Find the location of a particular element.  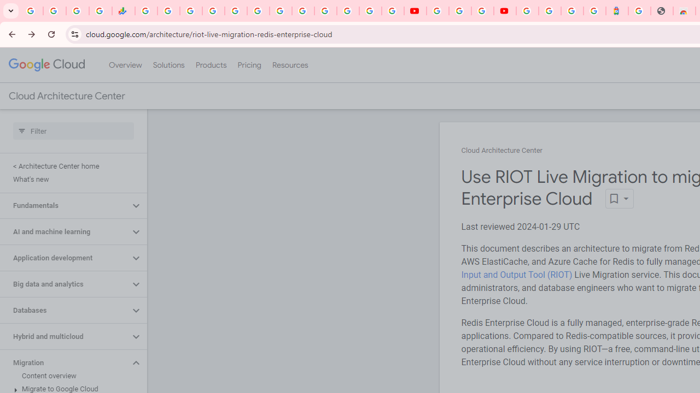

Content overview is located at coordinates (71, 376).